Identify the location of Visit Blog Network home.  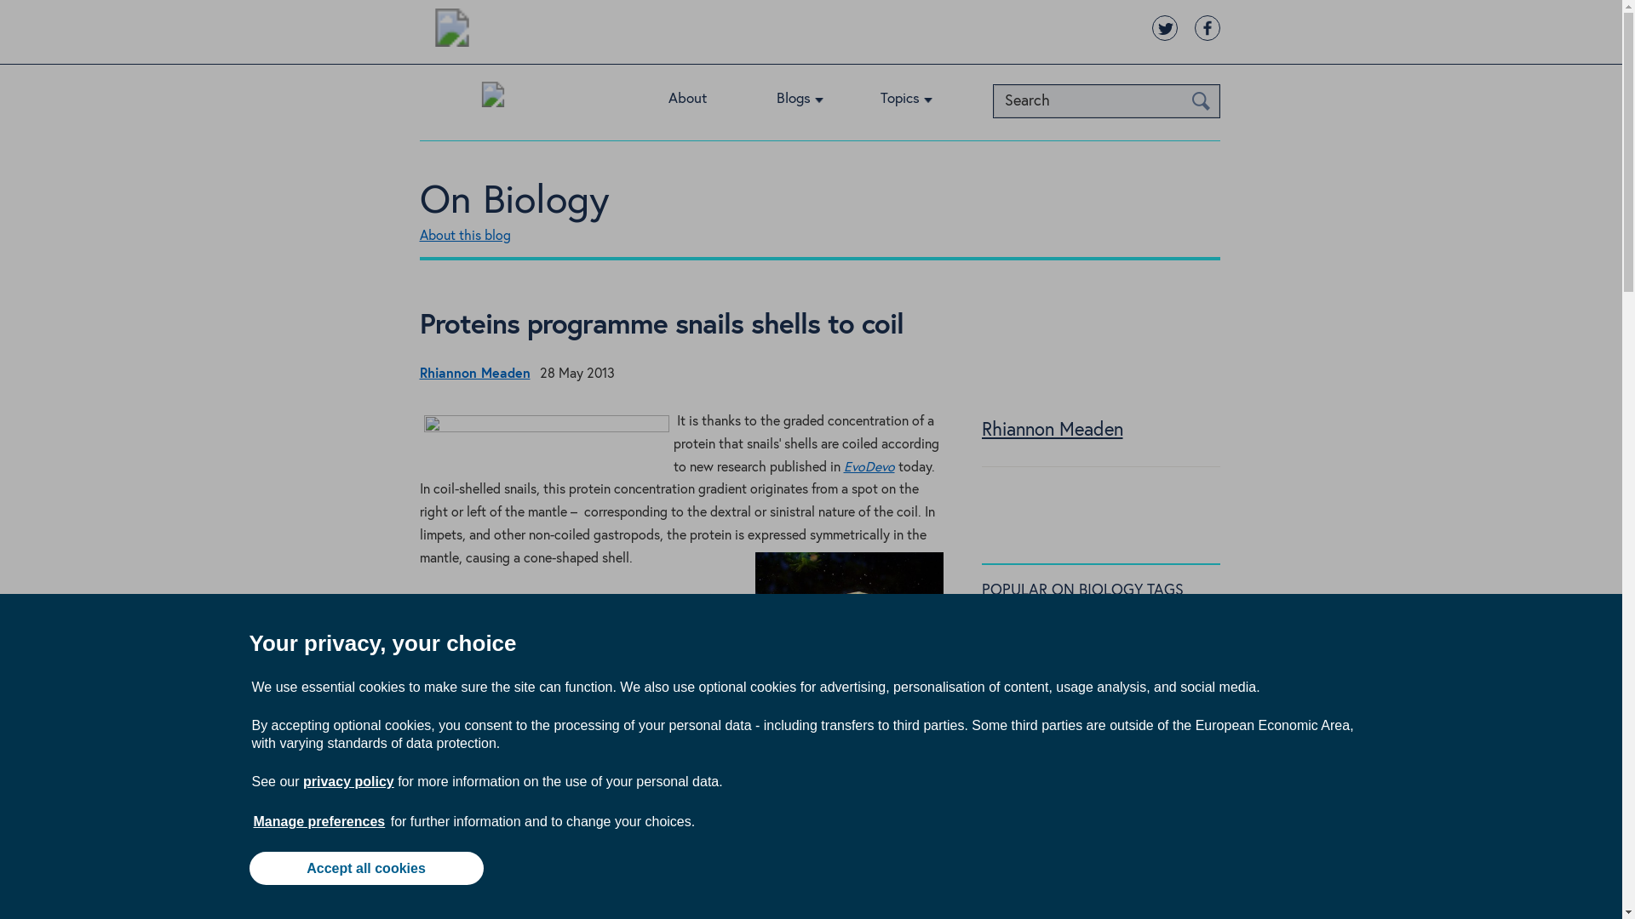
(492, 99).